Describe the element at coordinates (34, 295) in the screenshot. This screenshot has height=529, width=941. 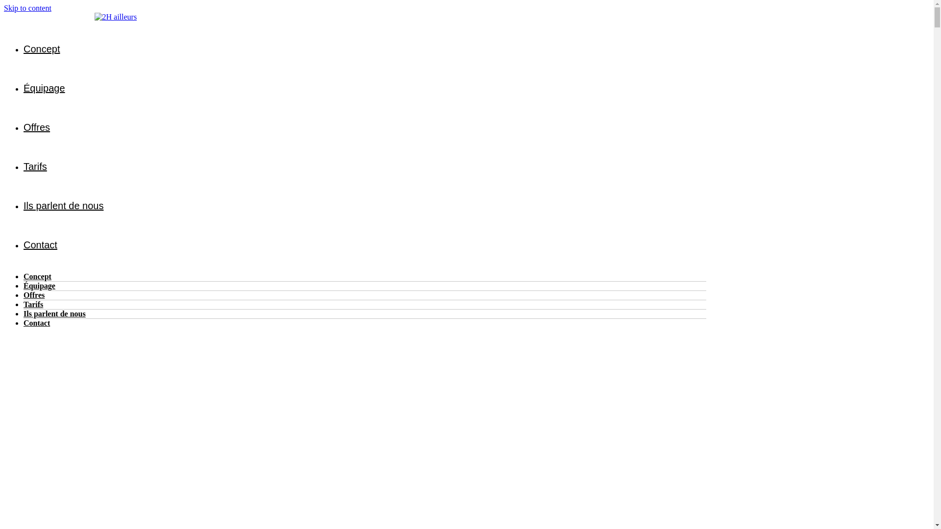
I see `Offres` at that location.